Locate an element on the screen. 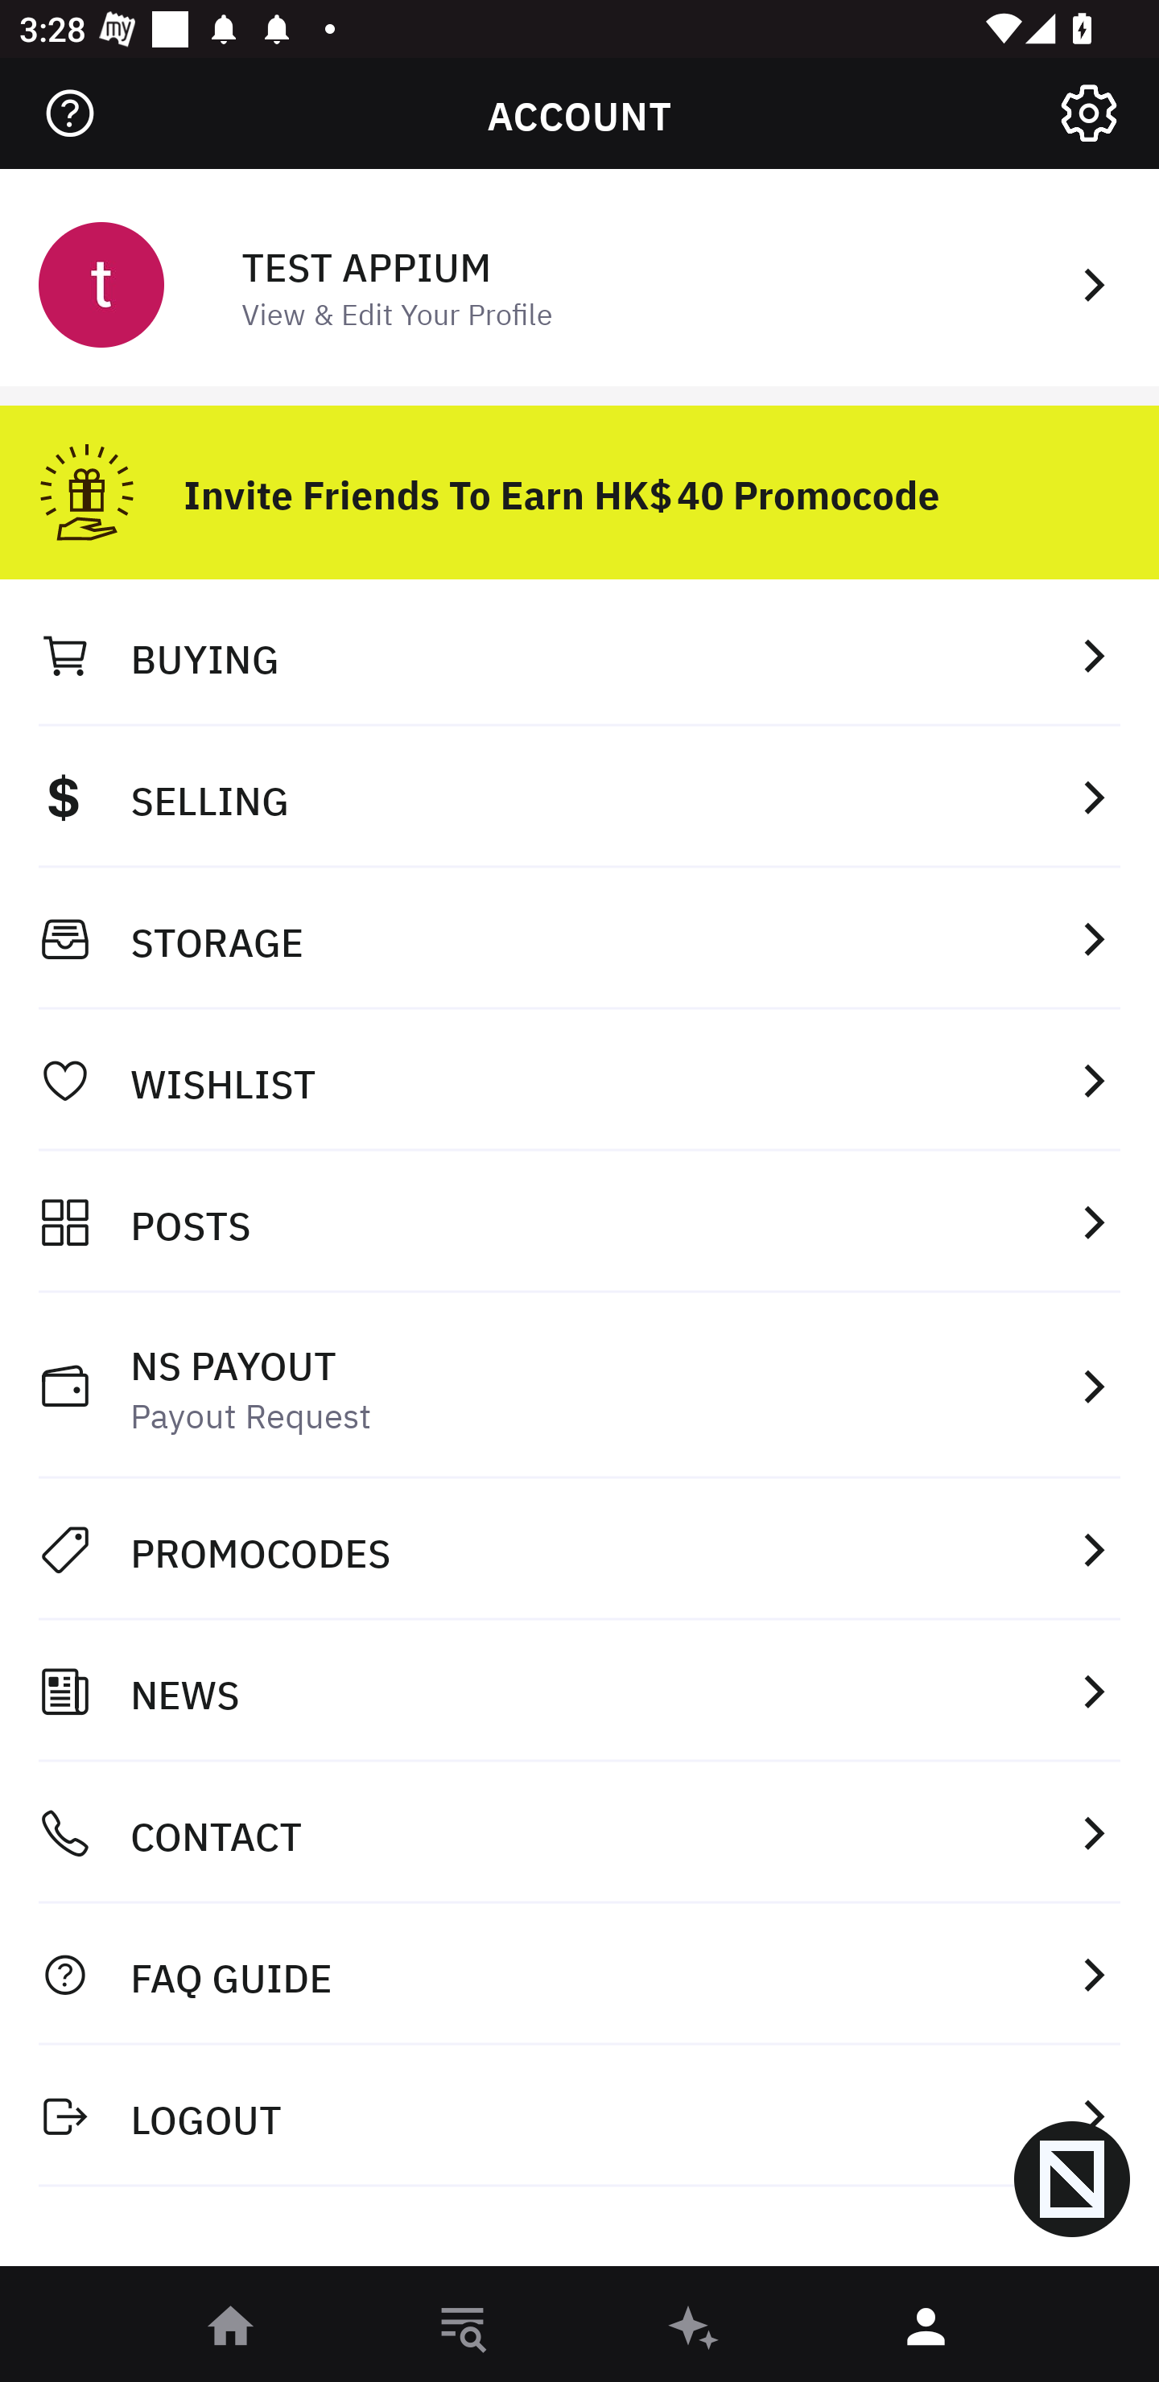 This screenshot has width=1159, height=2382.  PROMOCODES  is located at coordinates (579, 1549).